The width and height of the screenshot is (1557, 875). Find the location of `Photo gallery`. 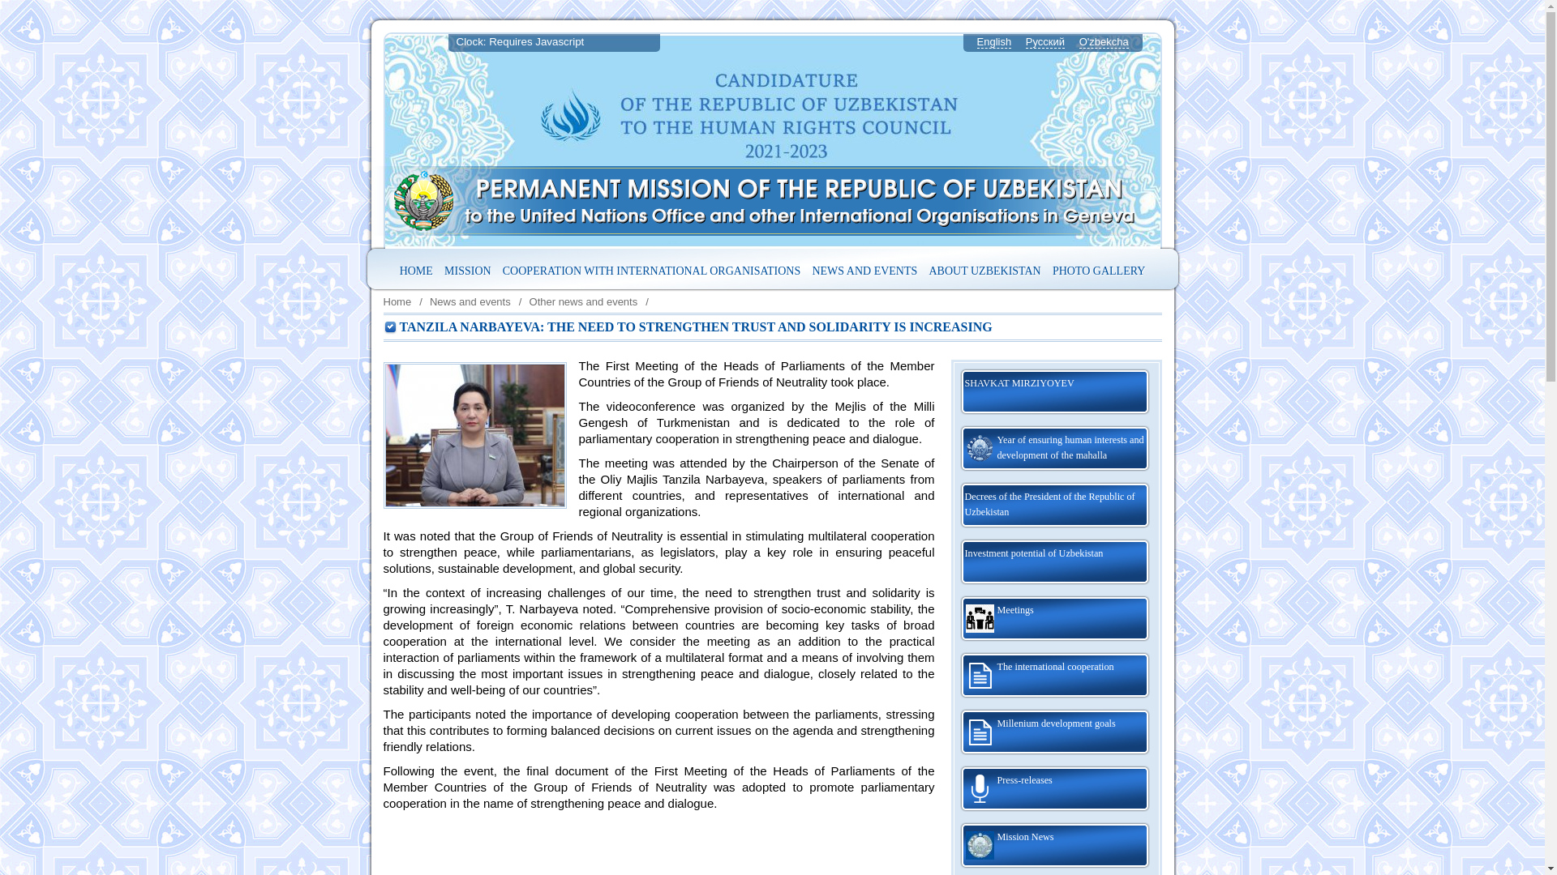

Photo gallery is located at coordinates (1098, 271).